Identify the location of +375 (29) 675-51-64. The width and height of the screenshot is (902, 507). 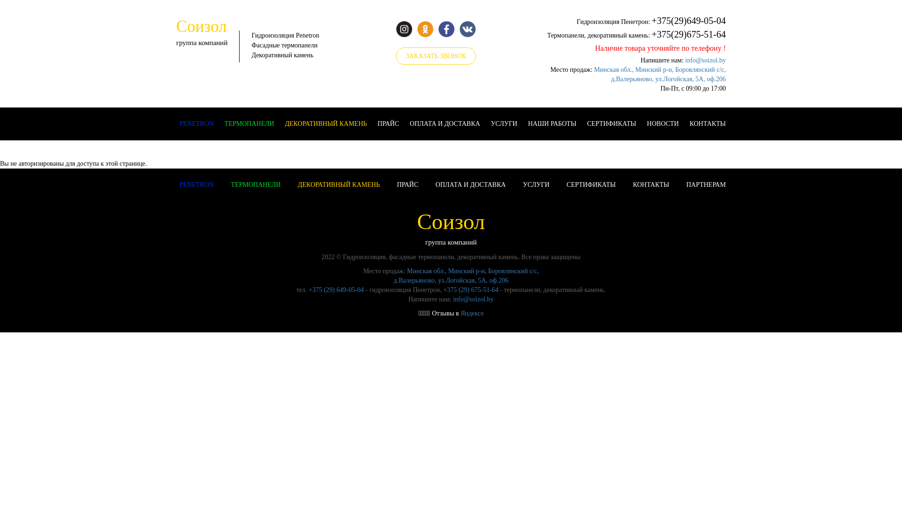
(471, 290).